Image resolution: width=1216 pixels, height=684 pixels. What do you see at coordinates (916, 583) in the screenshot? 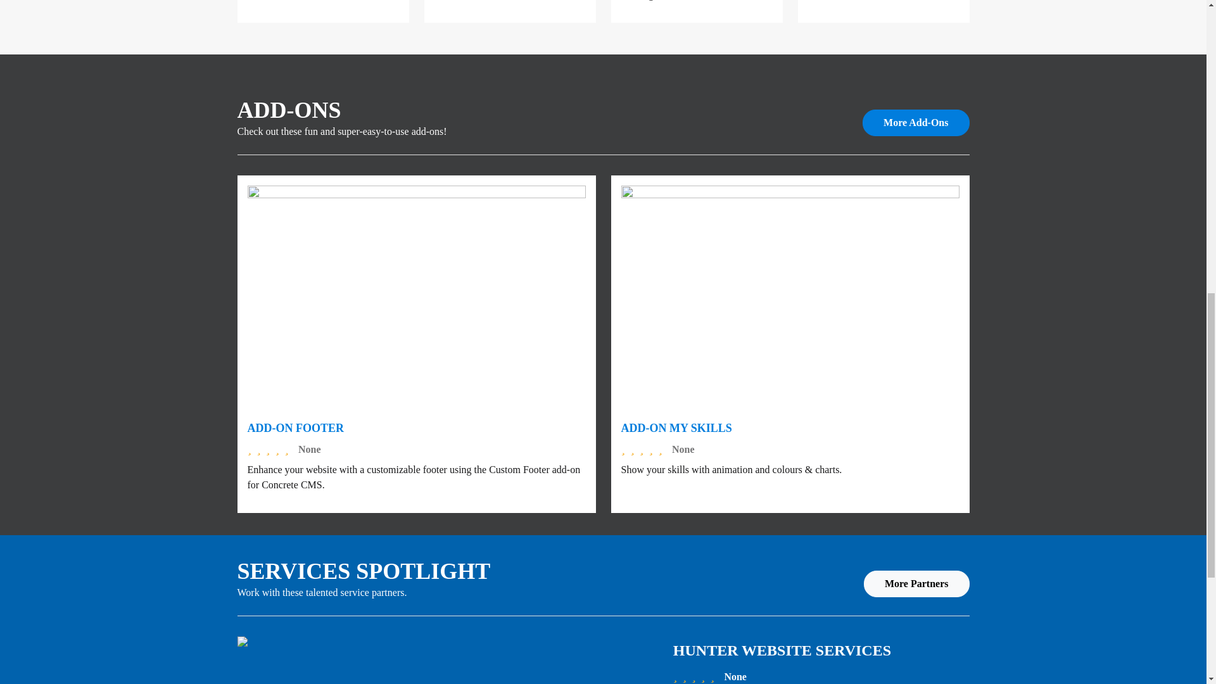
I see `More Partners` at bounding box center [916, 583].